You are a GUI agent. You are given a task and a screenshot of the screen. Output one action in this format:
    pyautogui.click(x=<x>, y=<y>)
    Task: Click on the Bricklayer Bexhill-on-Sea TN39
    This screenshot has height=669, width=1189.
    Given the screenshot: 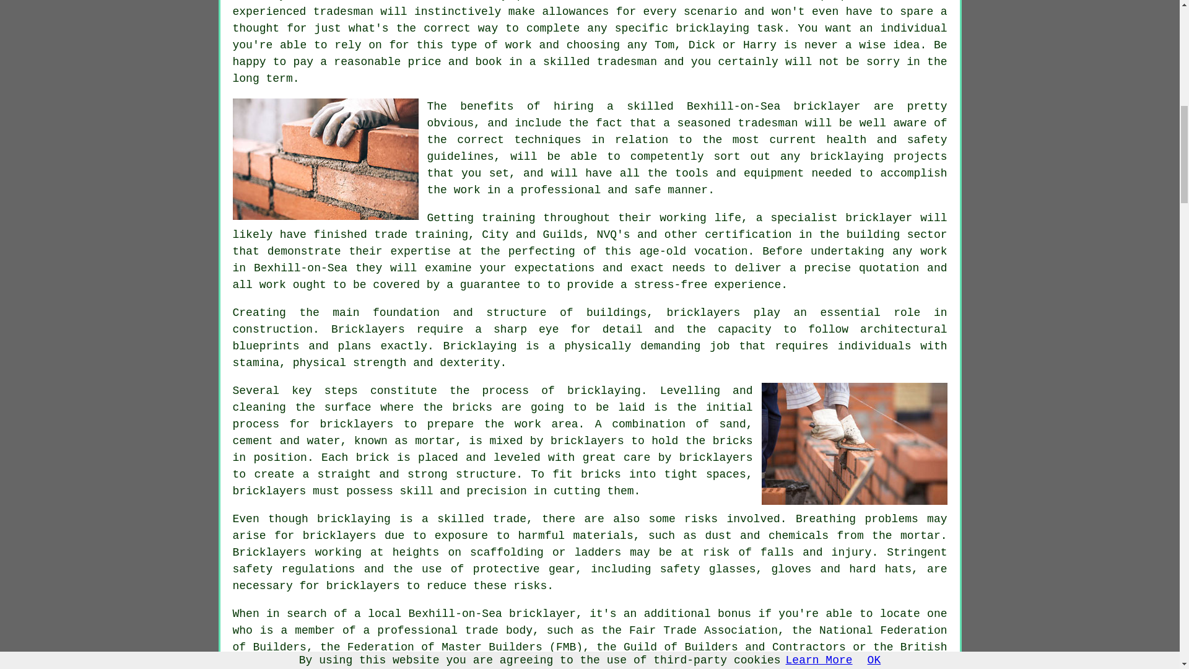 What is the action you would take?
    pyautogui.click(x=326, y=159)
    